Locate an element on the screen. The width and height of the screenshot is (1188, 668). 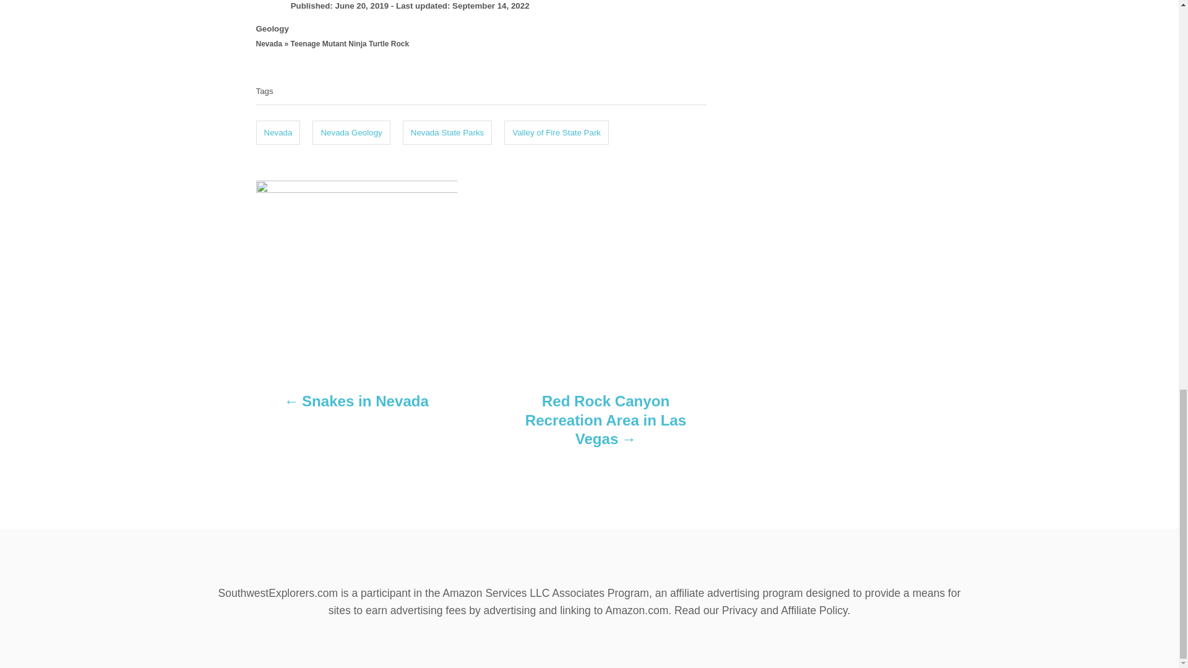
Nevada is located at coordinates (278, 133).